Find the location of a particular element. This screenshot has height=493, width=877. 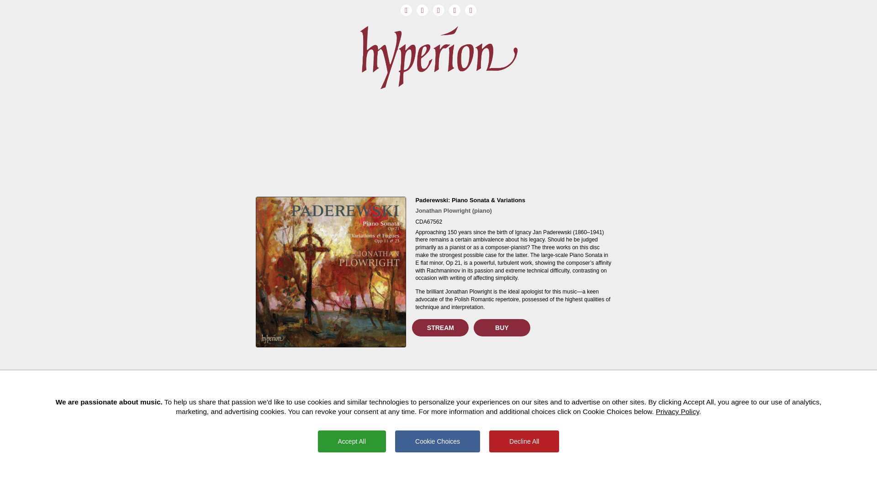

BUY is located at coordinates (502, 327).